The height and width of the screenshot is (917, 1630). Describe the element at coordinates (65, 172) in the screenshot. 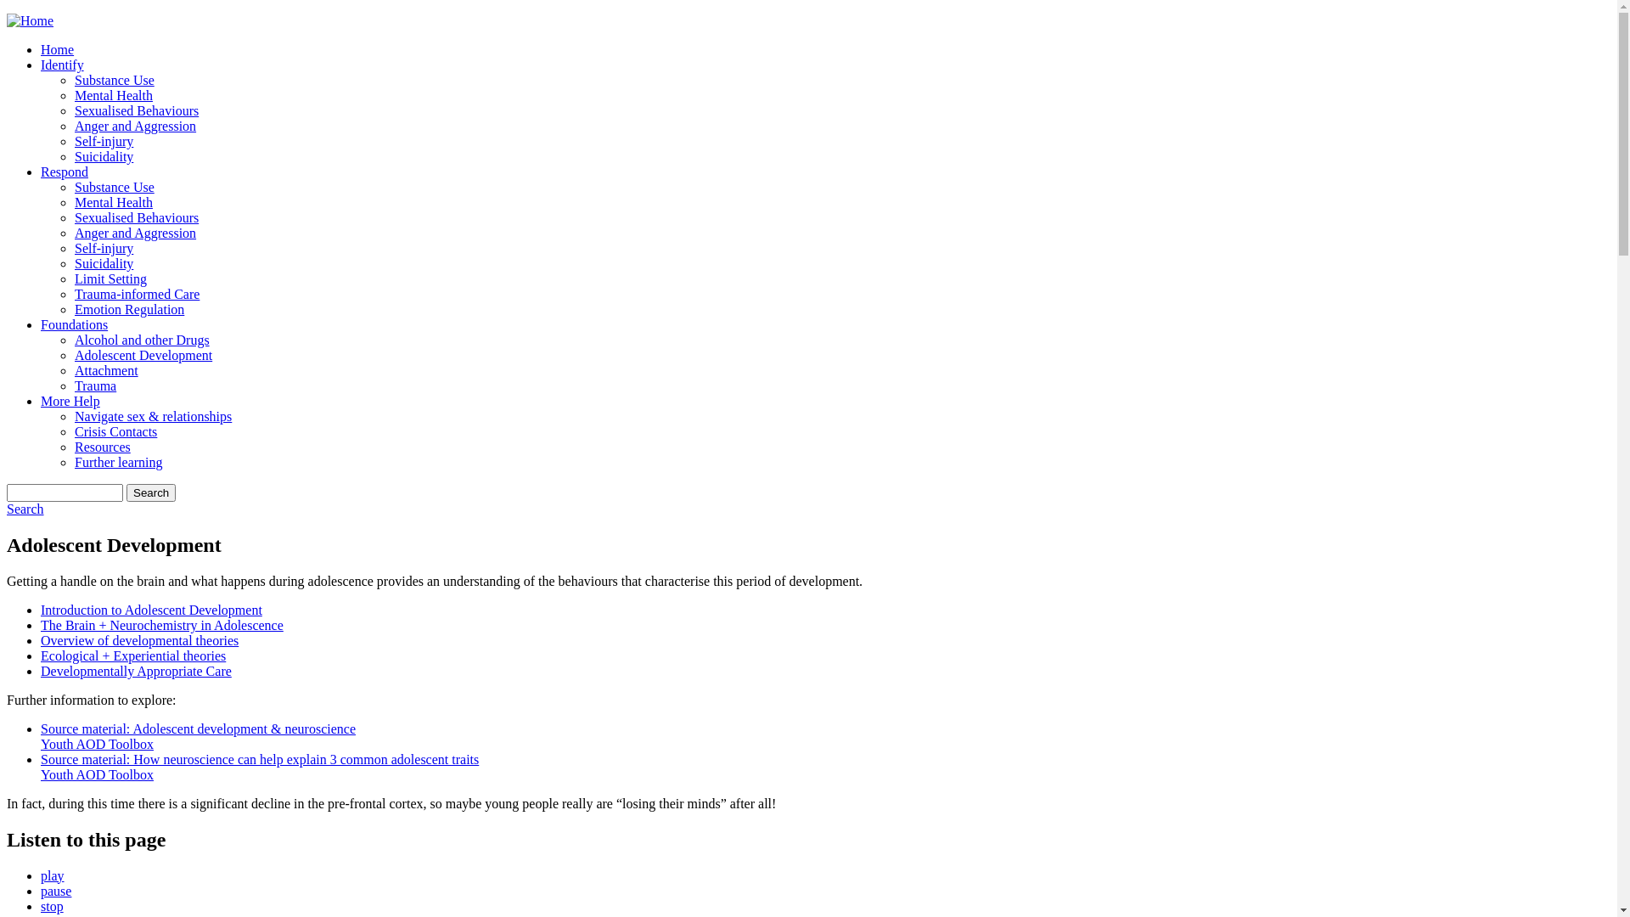

I see `Respond` at that location.